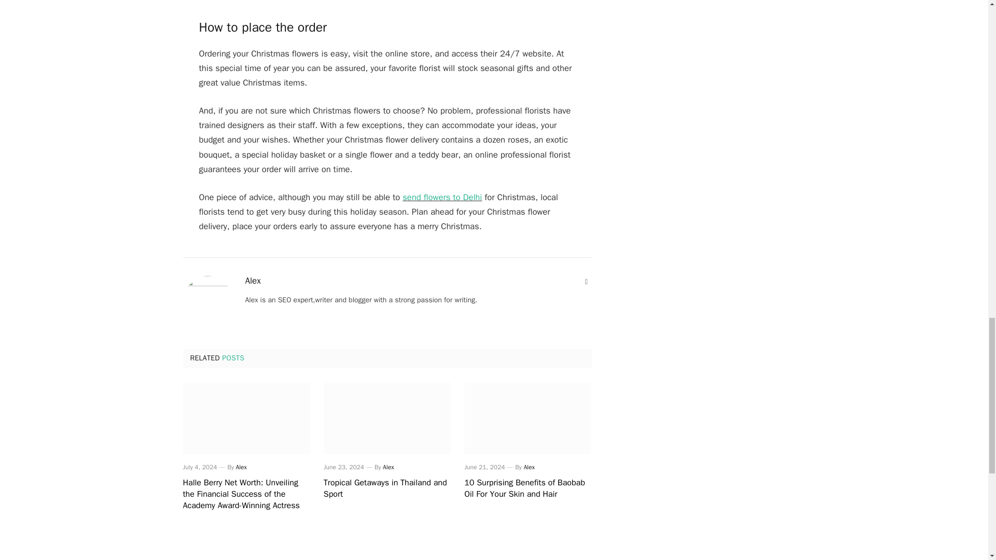 This screenshot has width=996, height=560. I want to click on Website, so click(586, 282).